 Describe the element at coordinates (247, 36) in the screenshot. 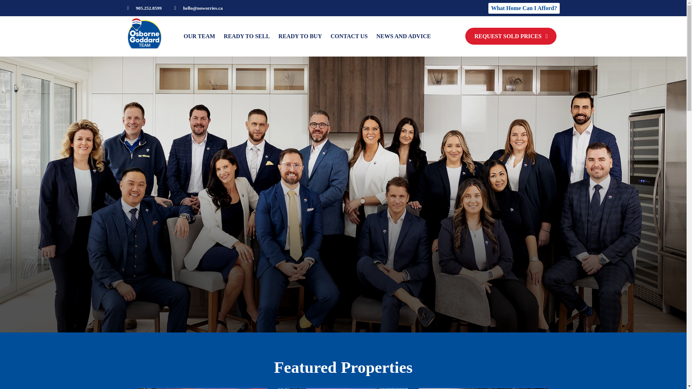

I see `READY TO SELL` at that location.